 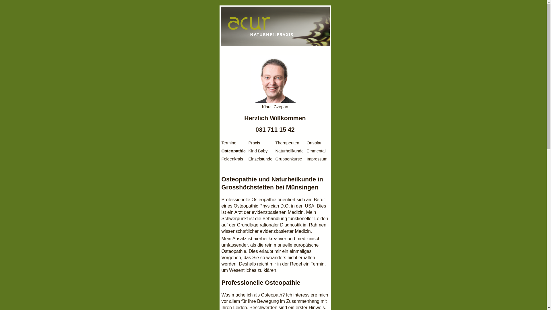 What do you see at coordinates (290, 151) in the screenshot?
I see `Naturheilkunde` at bounding box center [290, 151].